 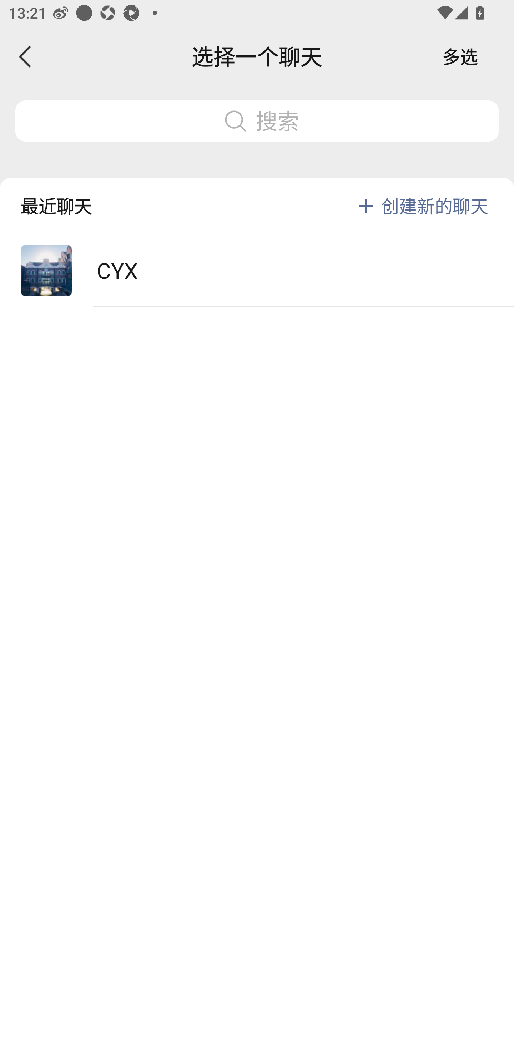 I want to click on 多选, so click(x=460, y=56).